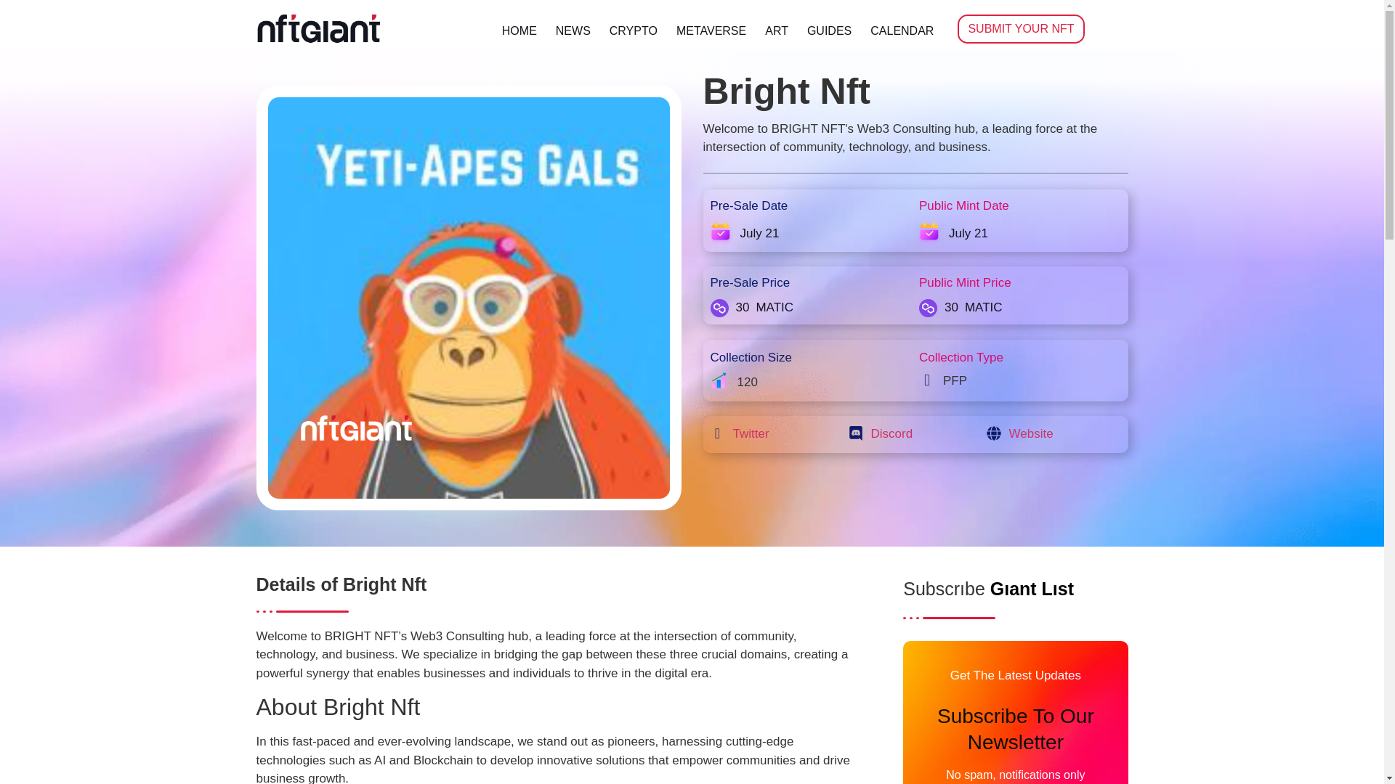 This screenshot has width=1395, height=784. What do you see at coordinates (829, 30) in the screenshot?
I see `GUIDES` at bounding box center [829, 30].